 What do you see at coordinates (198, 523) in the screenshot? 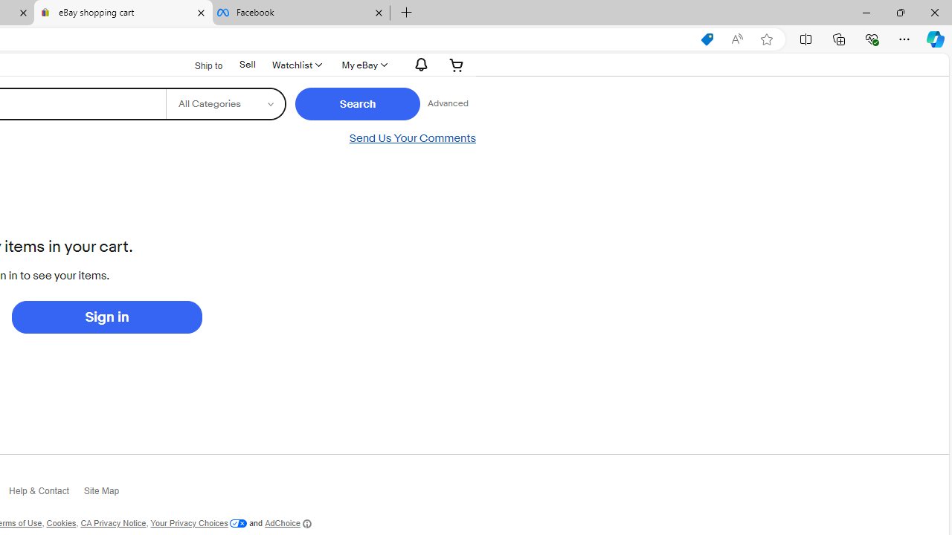
I see `Your Privacy Choices` at bounding box center [198, 523].